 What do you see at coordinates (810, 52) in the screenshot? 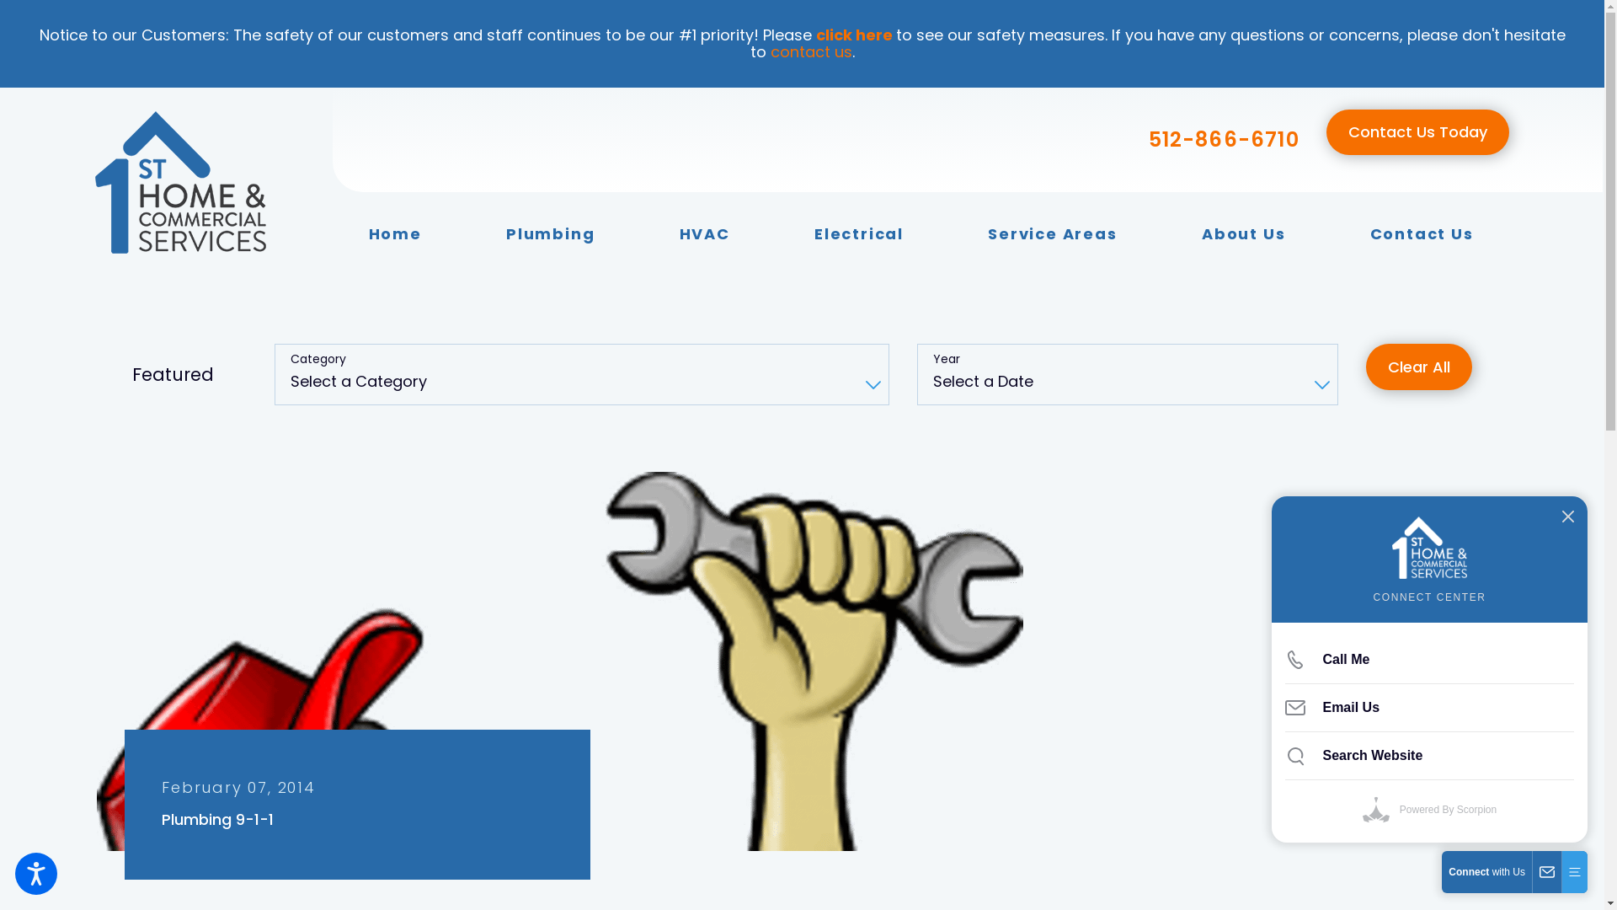
I see `contact us` at bounding box center [810, 52].